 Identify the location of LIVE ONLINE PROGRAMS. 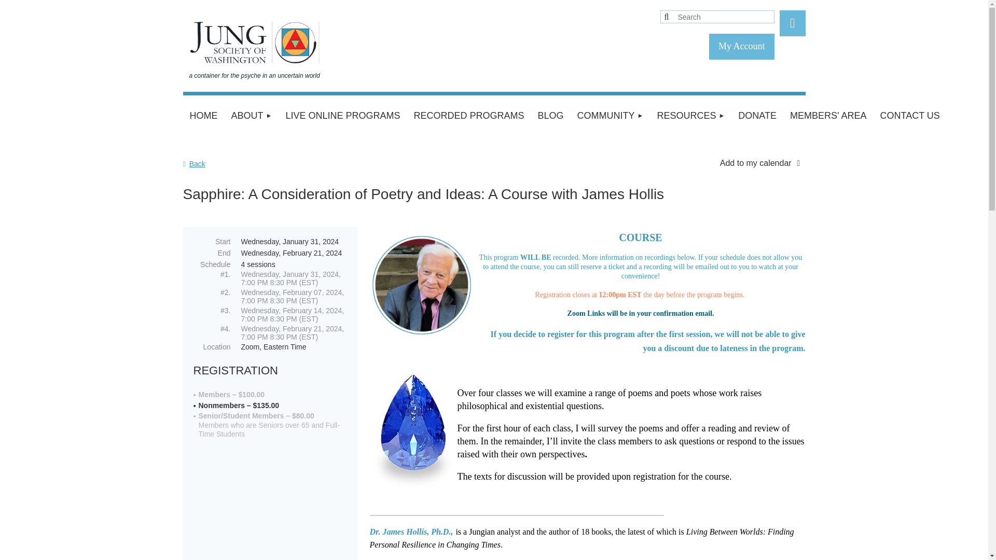
(342, 116).